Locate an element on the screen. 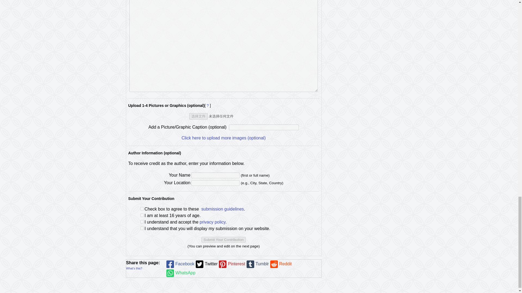  1 is located at coordinates (142, 228).